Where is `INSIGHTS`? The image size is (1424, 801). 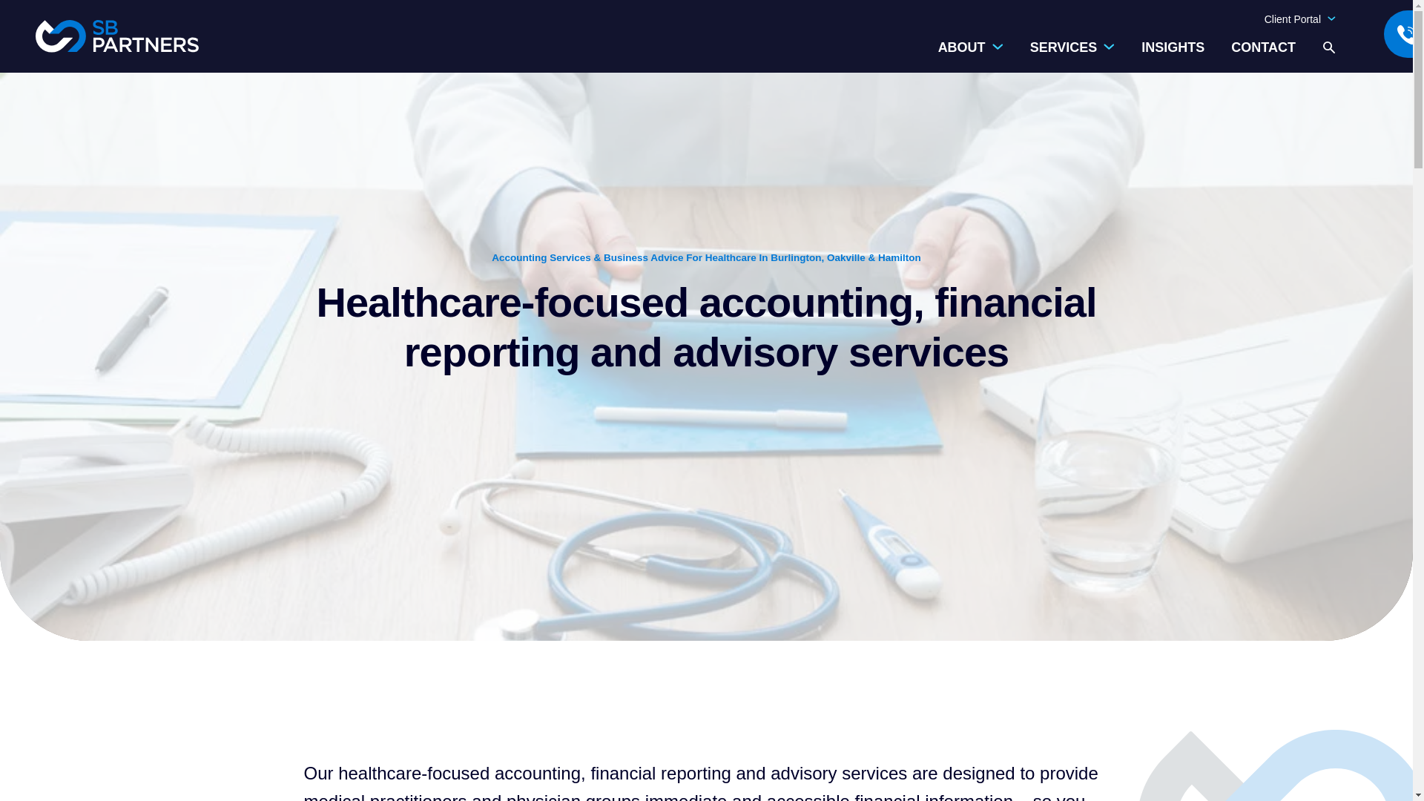 INSIGHTS is located at coordinates (1173, 47).